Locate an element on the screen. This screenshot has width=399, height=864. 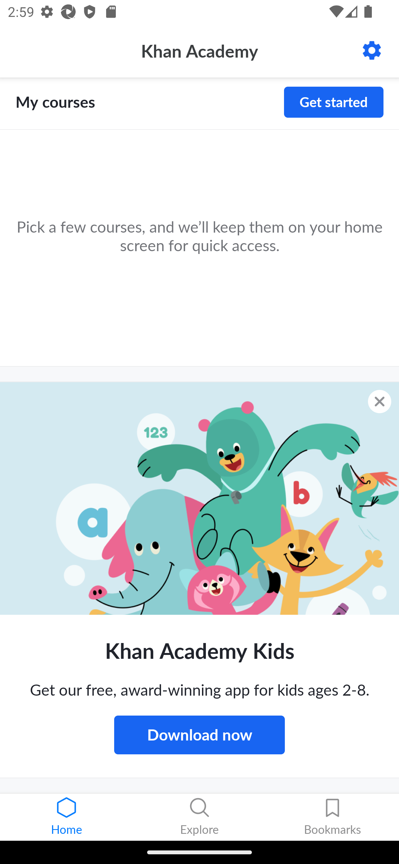
Settings is located at coordinates (372, 50).